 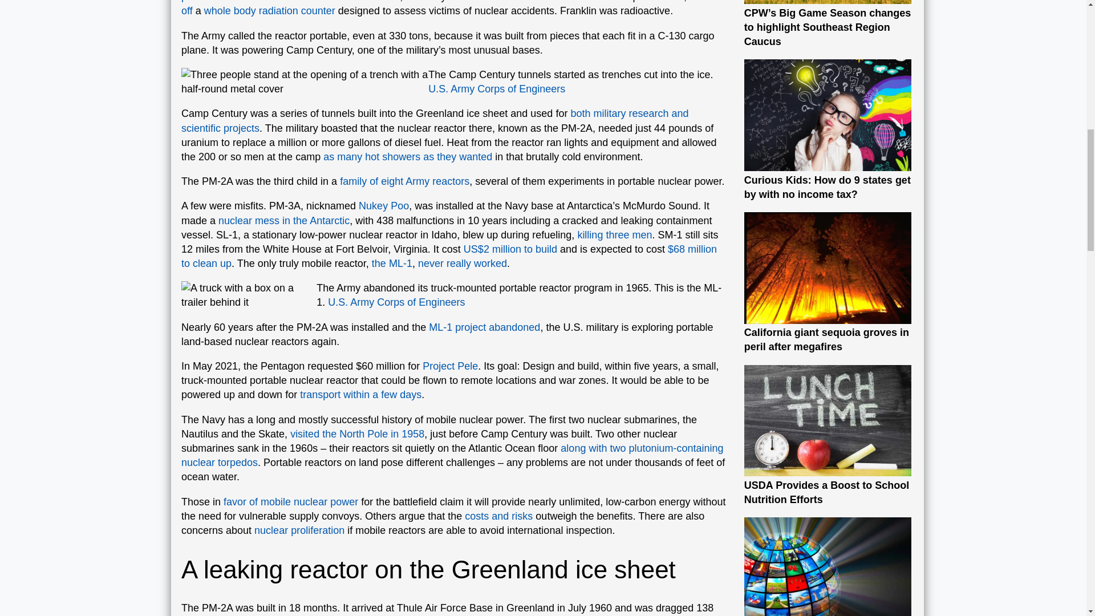 What do you see at coordinates (498, 516) in the screenshot?
I see `costs and risks` at bounding box center [498, 516].